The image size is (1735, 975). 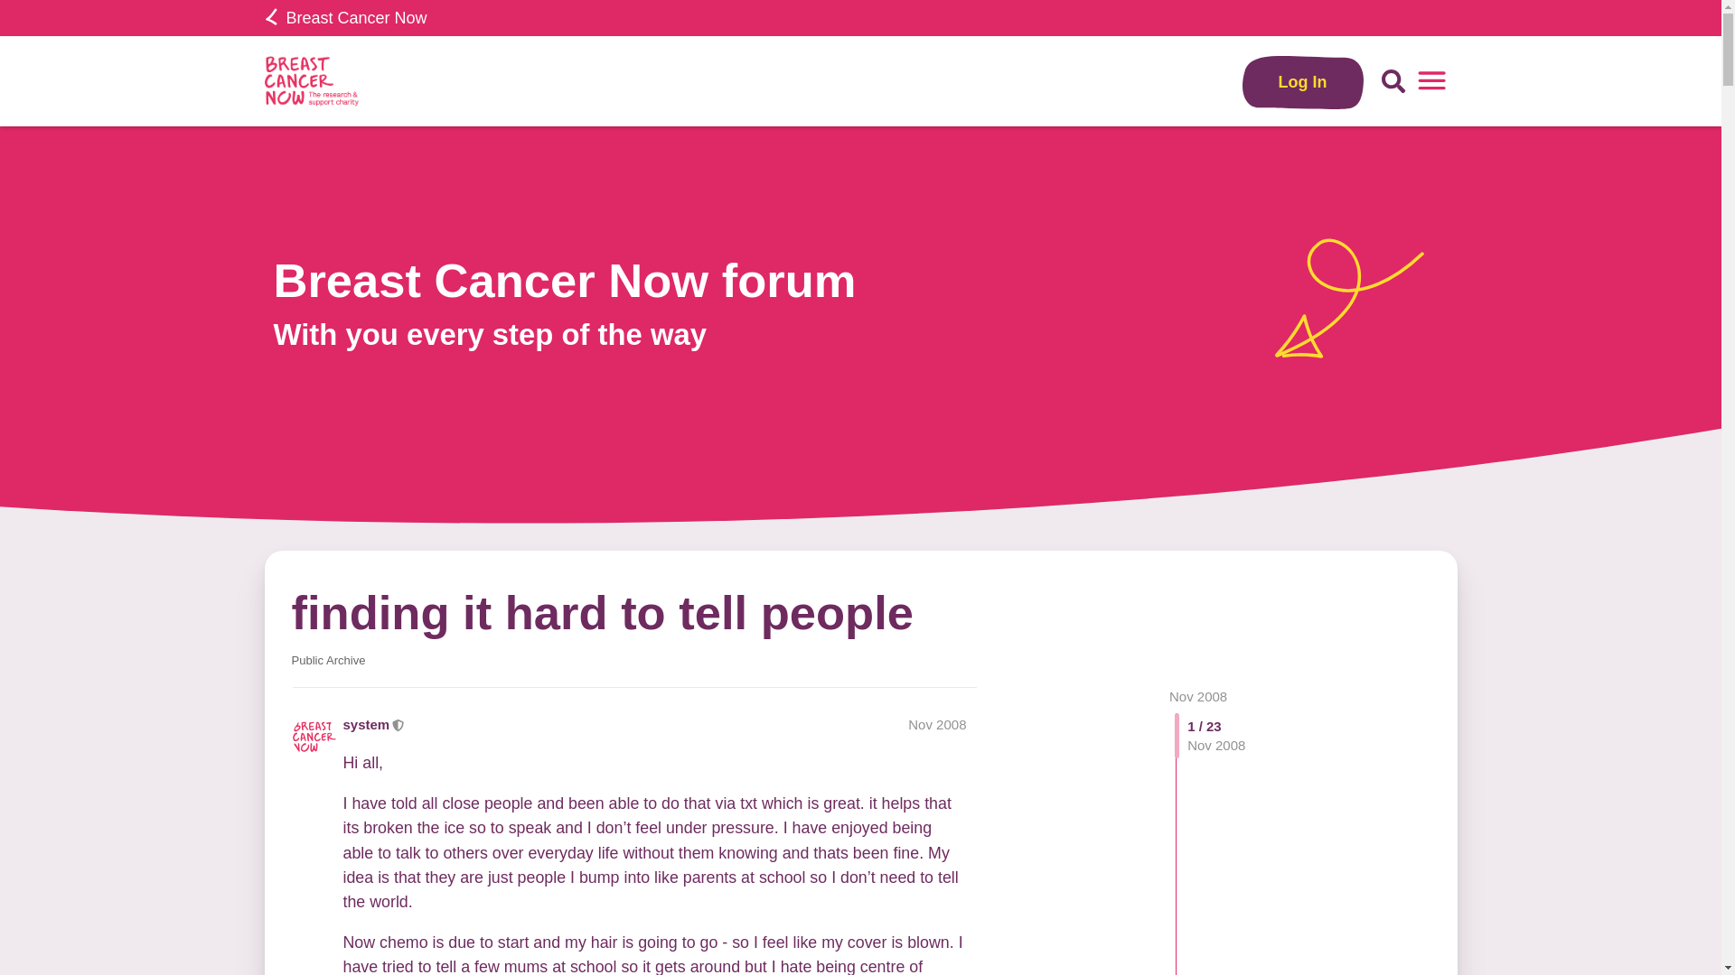 I want to click on Nov 2008, so click(x=936, y=724).